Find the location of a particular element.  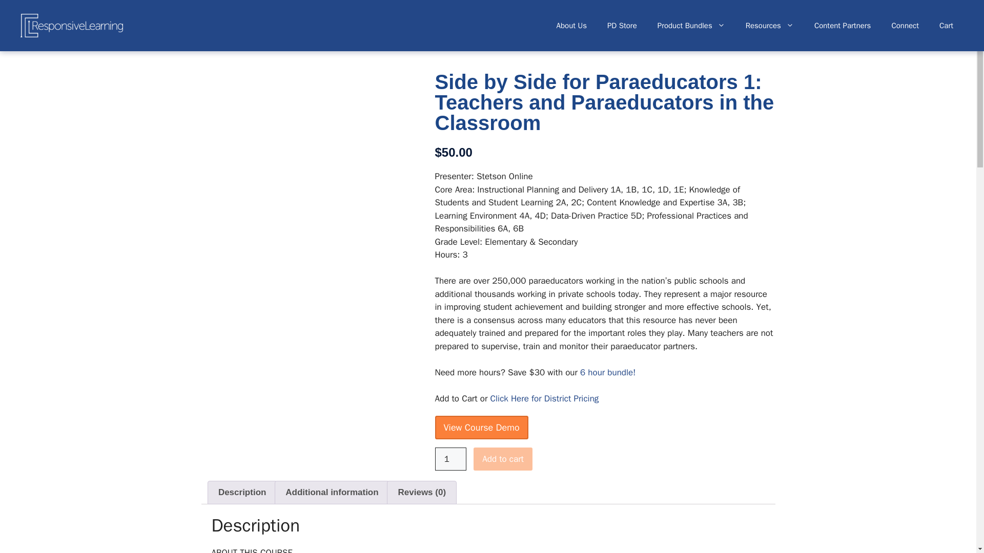

Content Partners is located at coordinates (843, 26).